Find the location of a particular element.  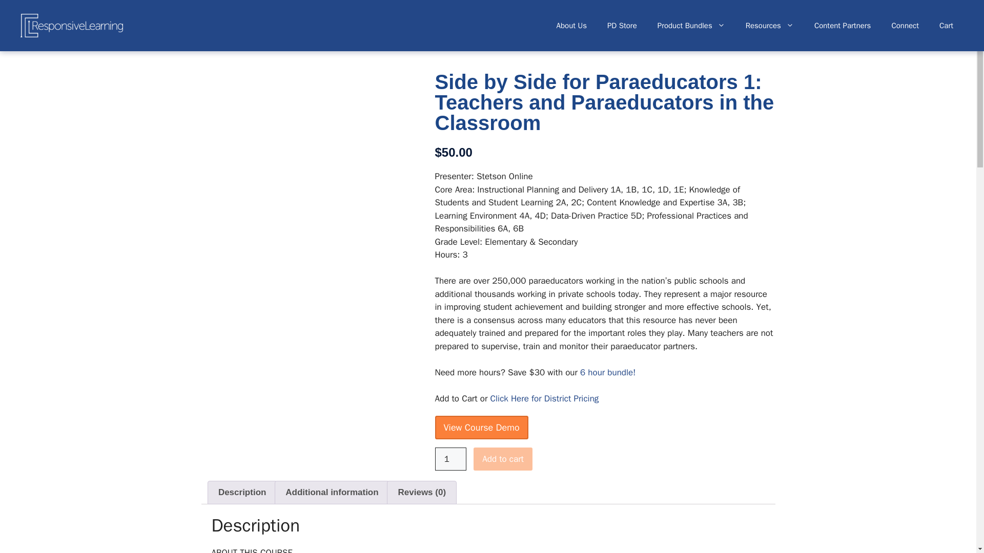

Content Partners is located at coordinates (843, 26).